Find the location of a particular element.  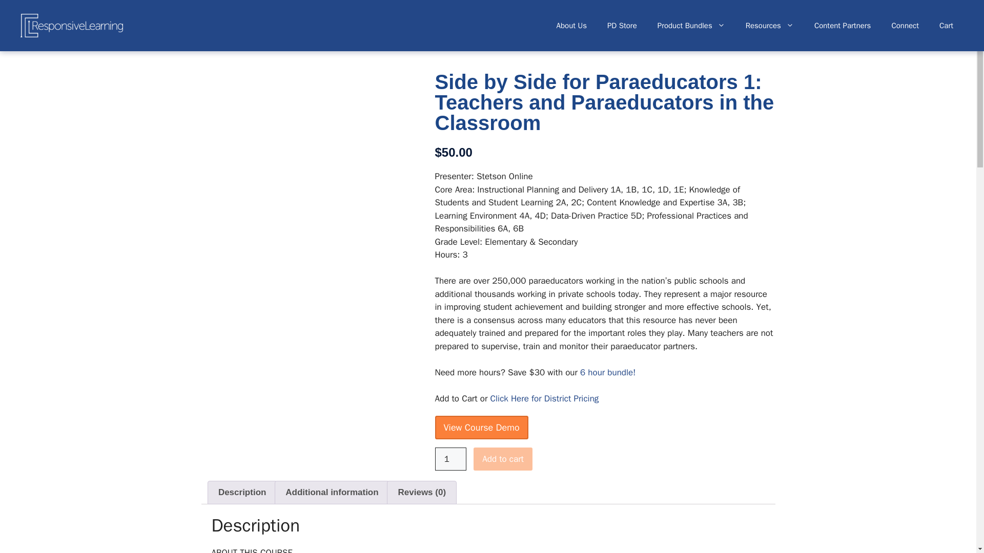

Content Partners is located at coordinates (843, 26).